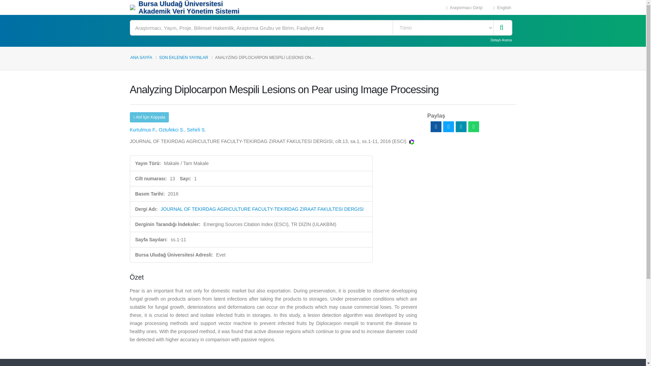 The image size is (651, 366). I want to click on SON EKLENEN YAYINLAR, so click(183, 58).